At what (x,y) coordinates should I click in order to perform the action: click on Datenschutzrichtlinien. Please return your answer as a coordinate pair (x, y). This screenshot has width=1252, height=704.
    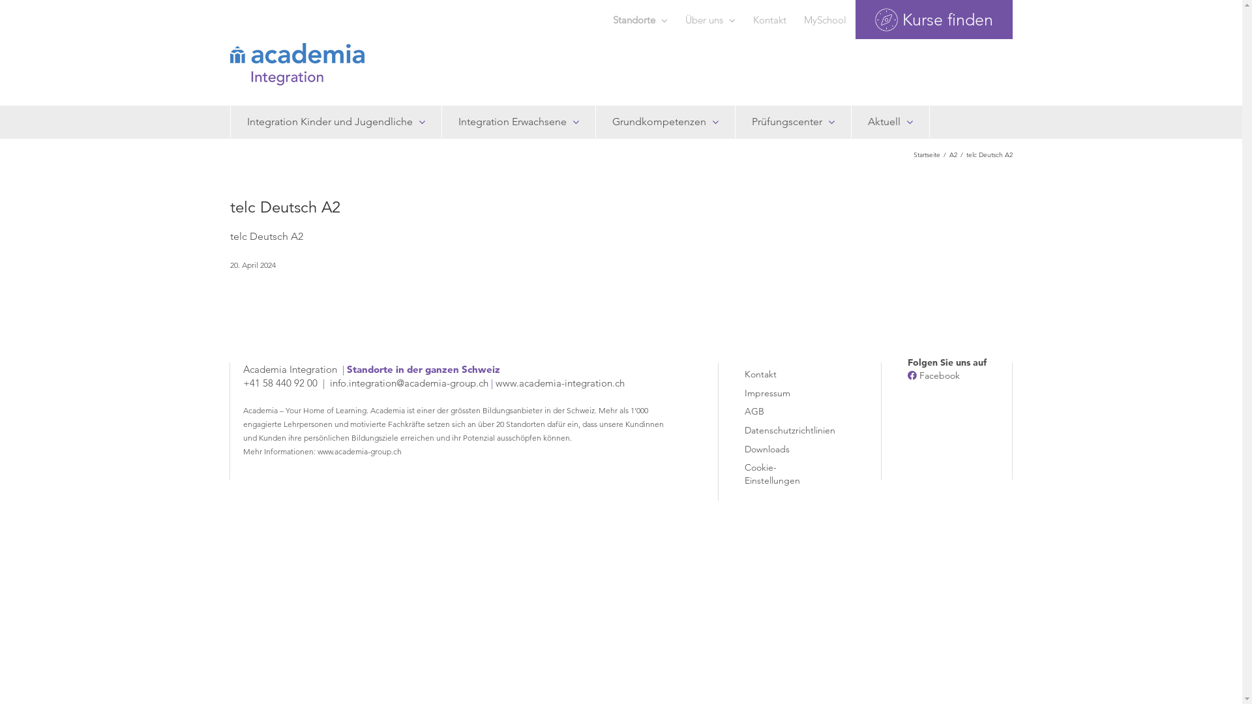
    Looking at the image, I should click on (784, 429).